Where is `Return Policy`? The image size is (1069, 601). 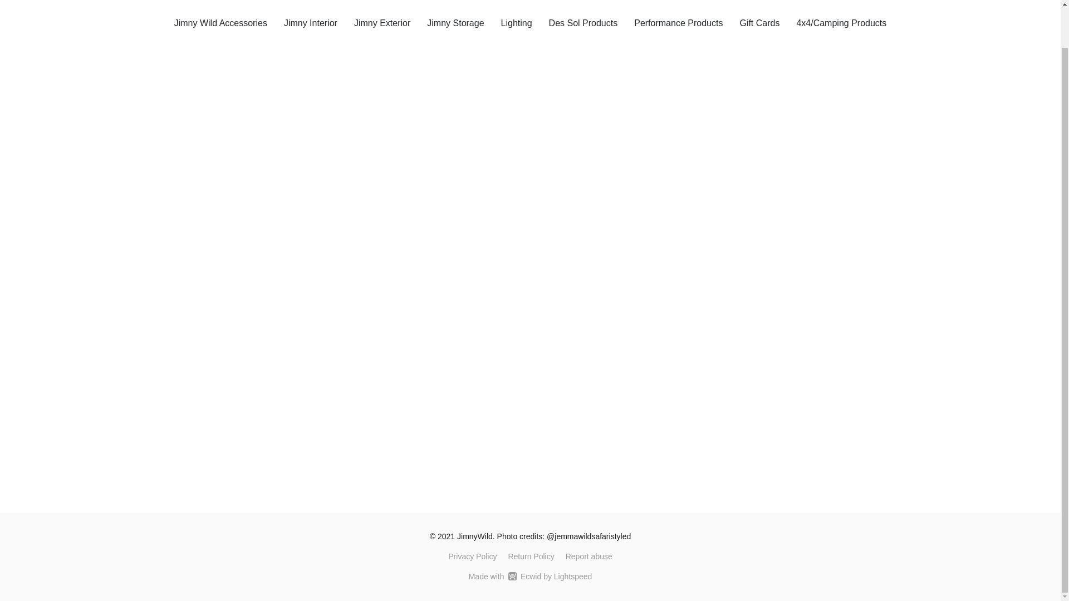 Return Policy is located at coordinates (531, 556).